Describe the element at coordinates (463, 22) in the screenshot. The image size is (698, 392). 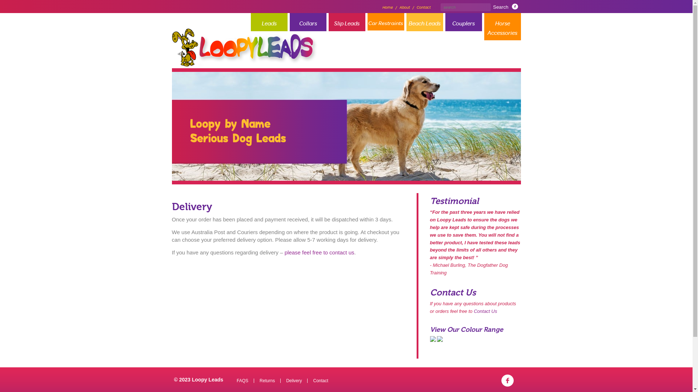
I see `Couplers` at that location.